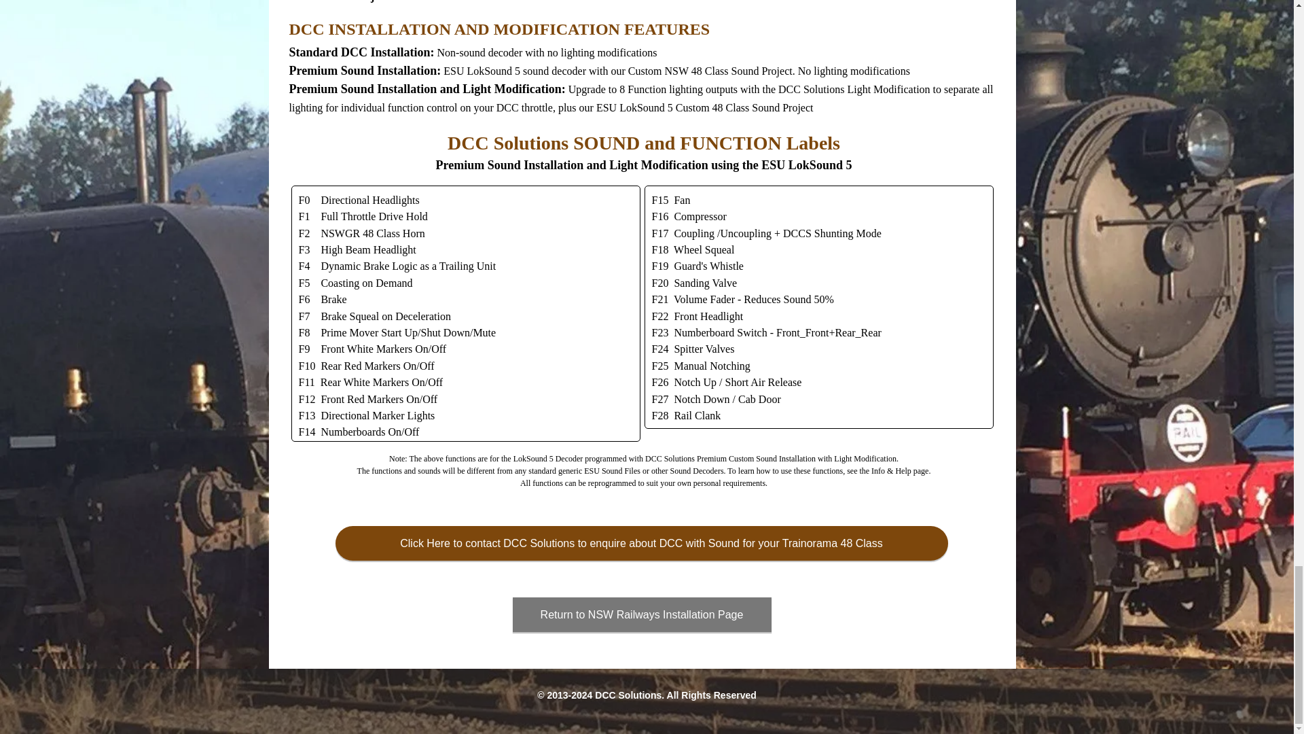  What do you see at coordinates (641, 614) in the screenshot?
I see `Return to NSW Railways Installation Page` at bounding box center [641, 614].